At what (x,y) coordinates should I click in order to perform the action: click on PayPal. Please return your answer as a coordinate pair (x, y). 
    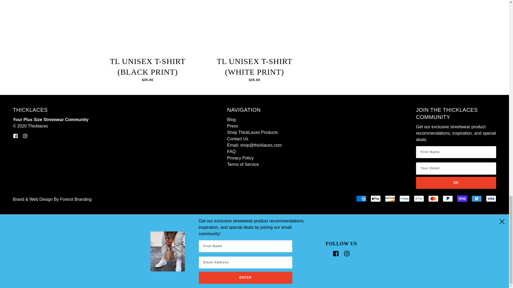
    Looking at the image, I should click on (448, 199).